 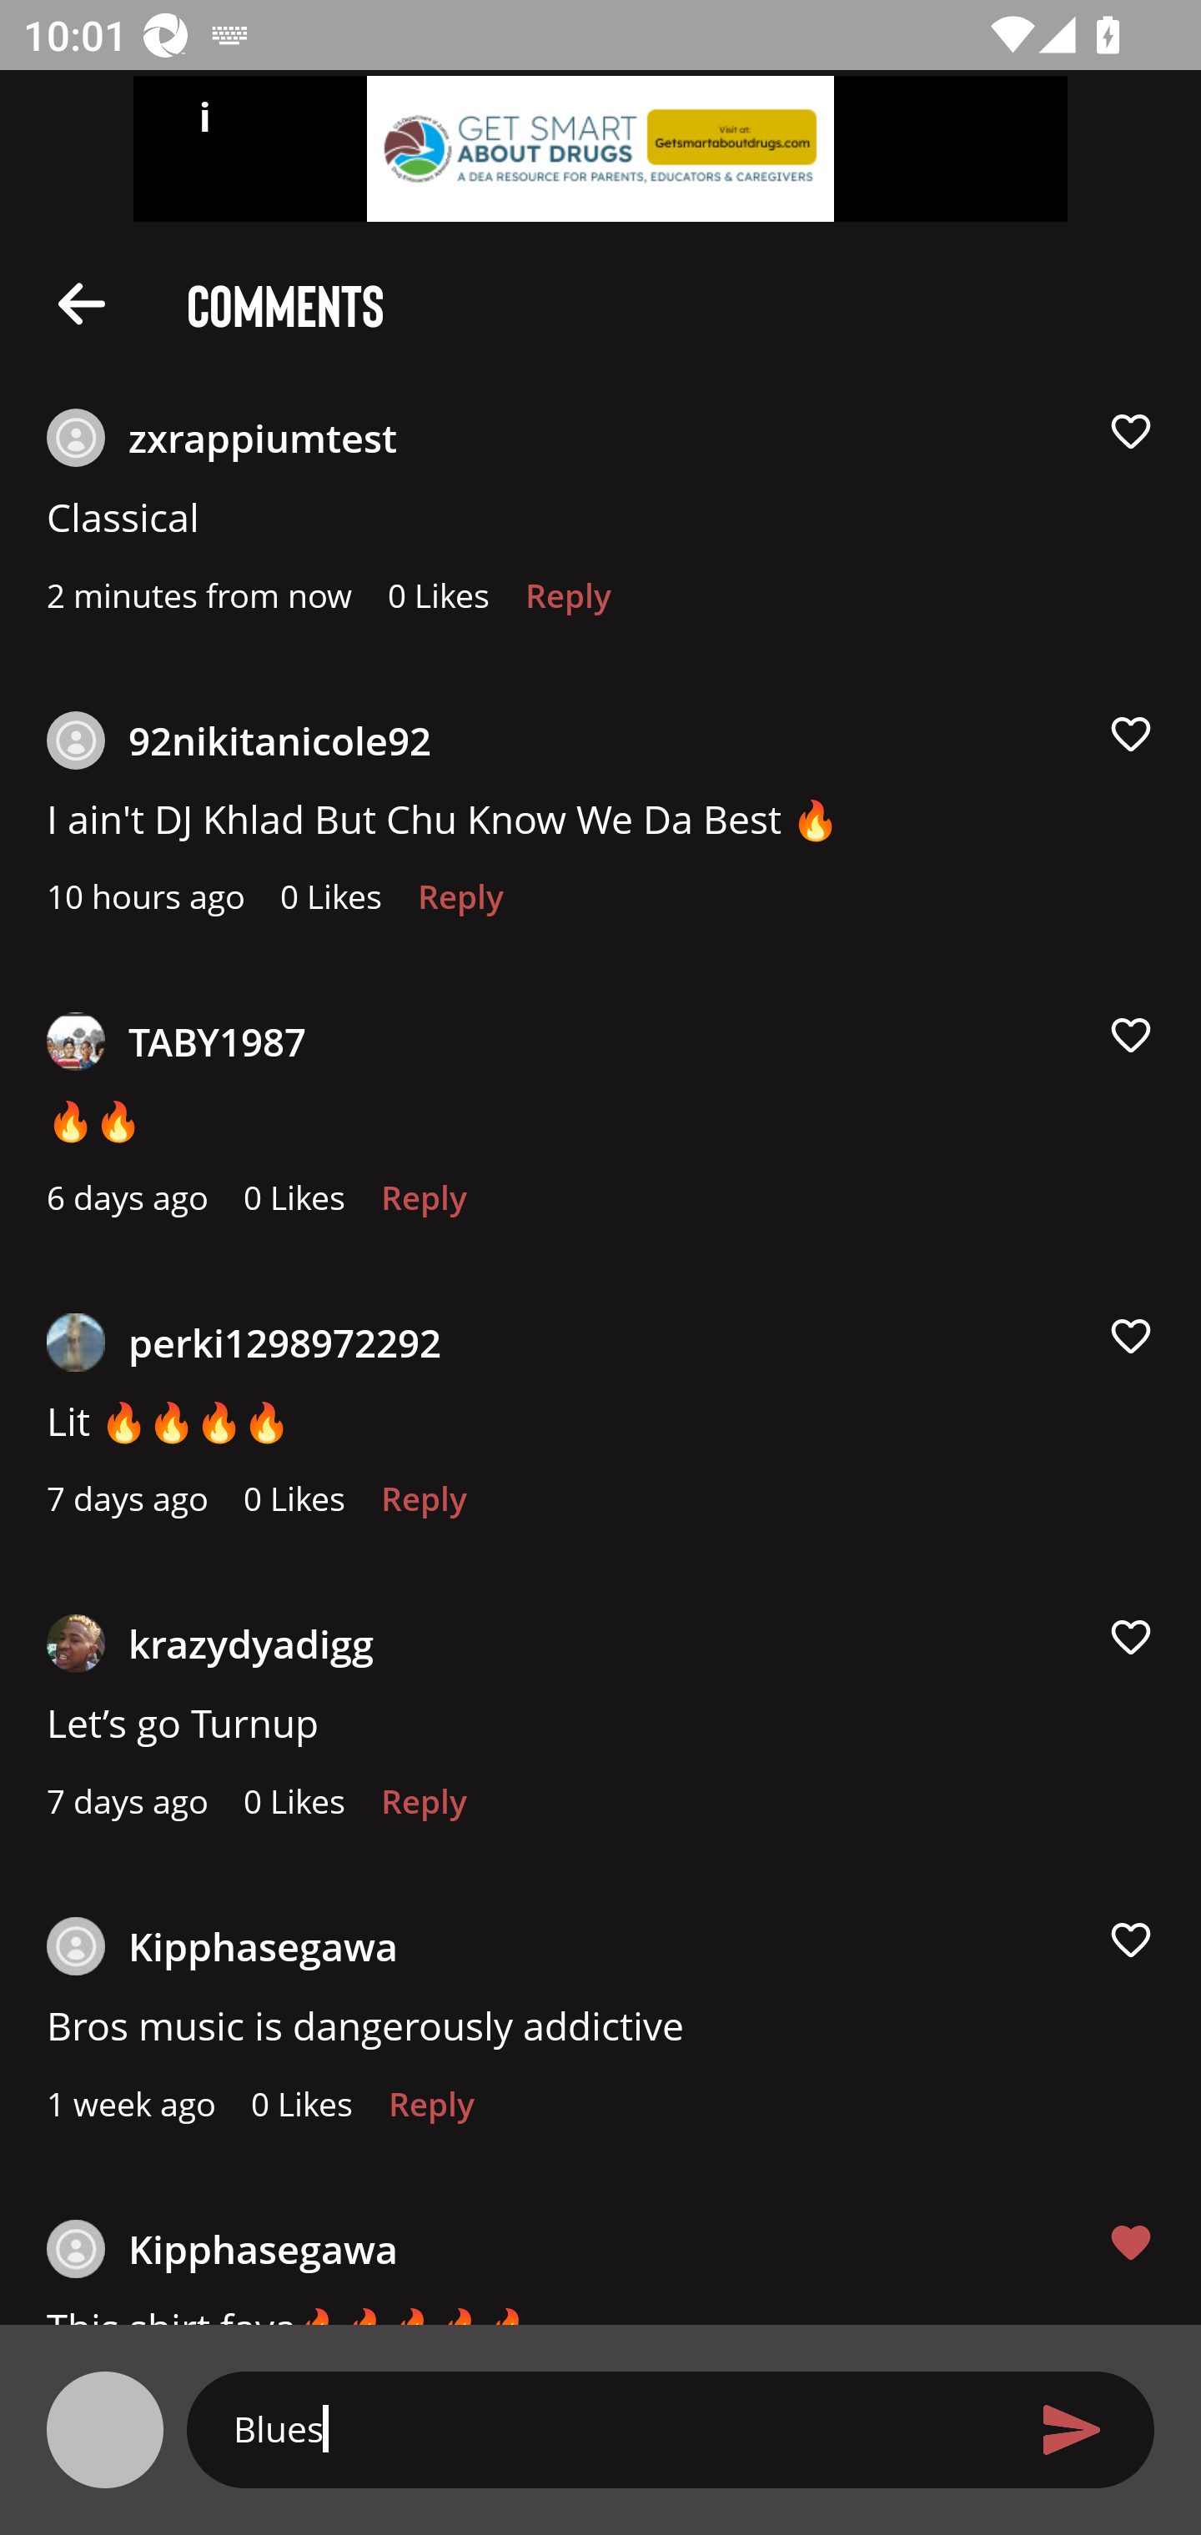 I want to click on Reply, so click(x=424, y=1207).